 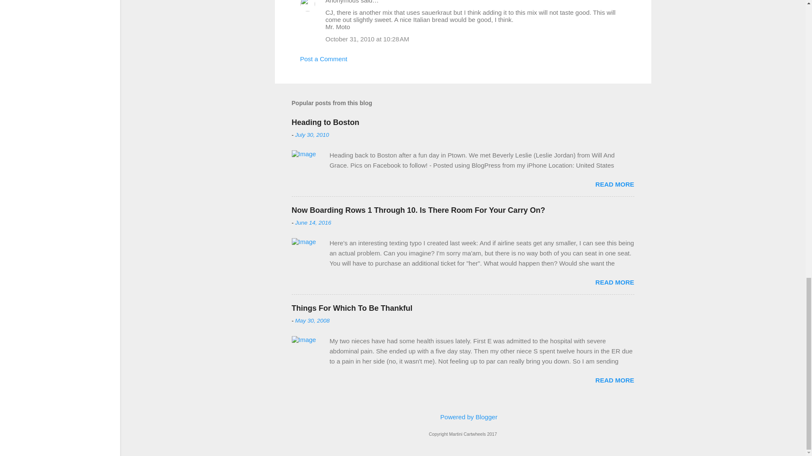 I want to click on Things For Which To Be Thankful, so click(x=352, y=308).